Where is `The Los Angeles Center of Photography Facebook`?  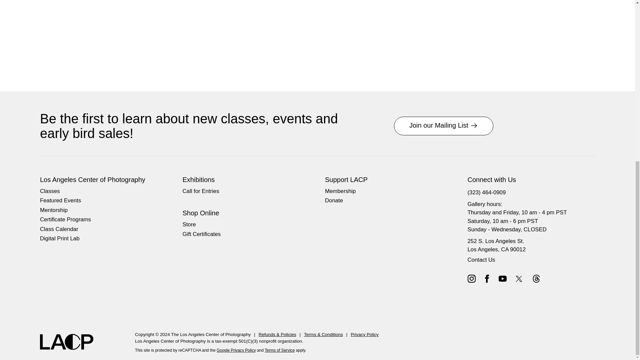 The Los Angeles Center of Photography Facebook is located at coordinates (487, 278).